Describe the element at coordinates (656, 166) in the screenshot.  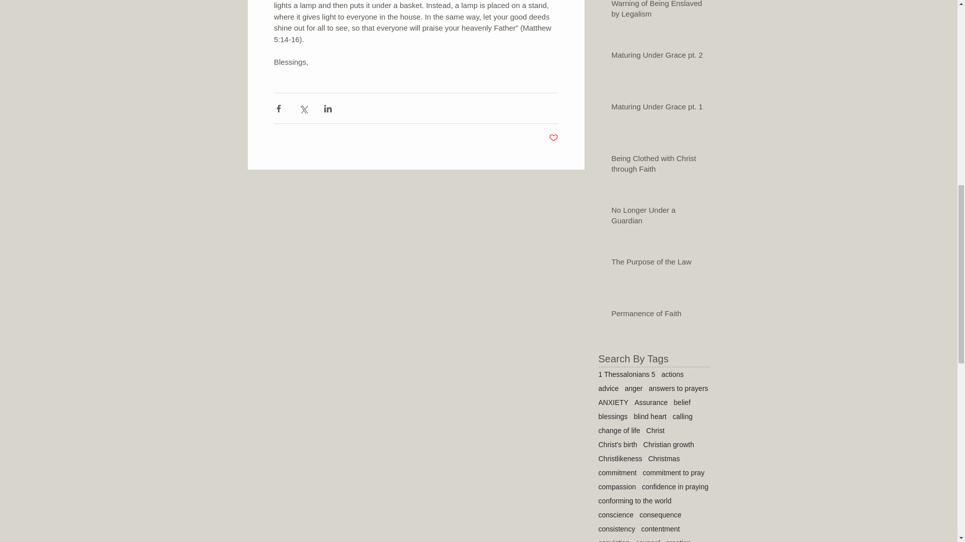
I see `Being Clothed with Christ through Faith` at that location.